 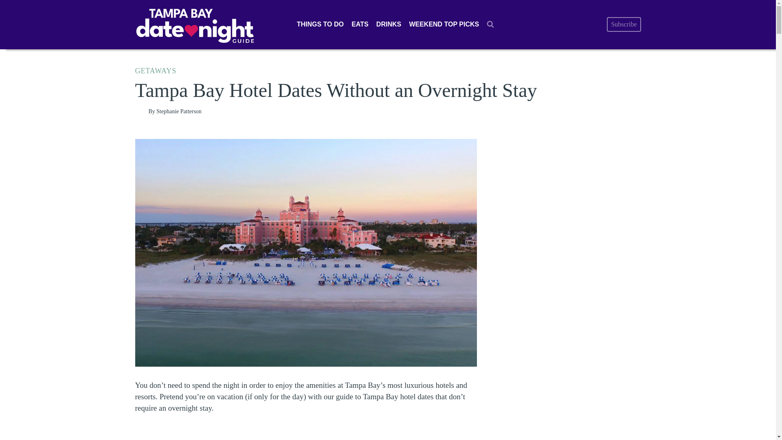 I want to click on DRINKS, so click(x=389, y=24).